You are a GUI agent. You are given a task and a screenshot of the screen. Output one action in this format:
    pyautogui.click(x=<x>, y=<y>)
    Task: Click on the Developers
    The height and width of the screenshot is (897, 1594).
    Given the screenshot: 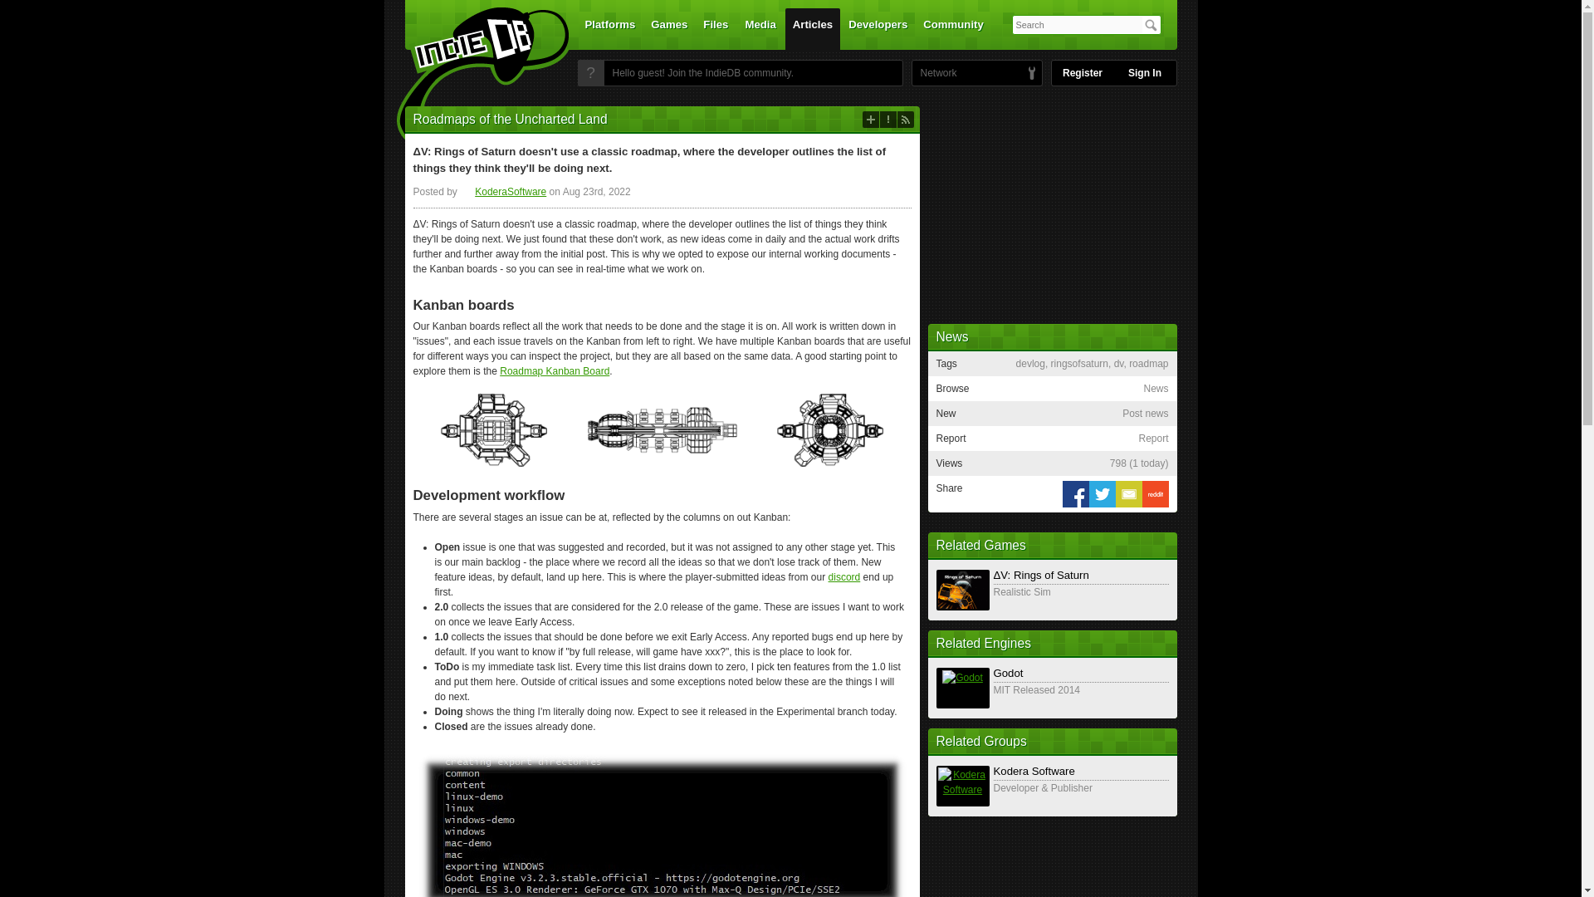 What is the action you would take?
    pyautogui.click(x=878, y=28)
    